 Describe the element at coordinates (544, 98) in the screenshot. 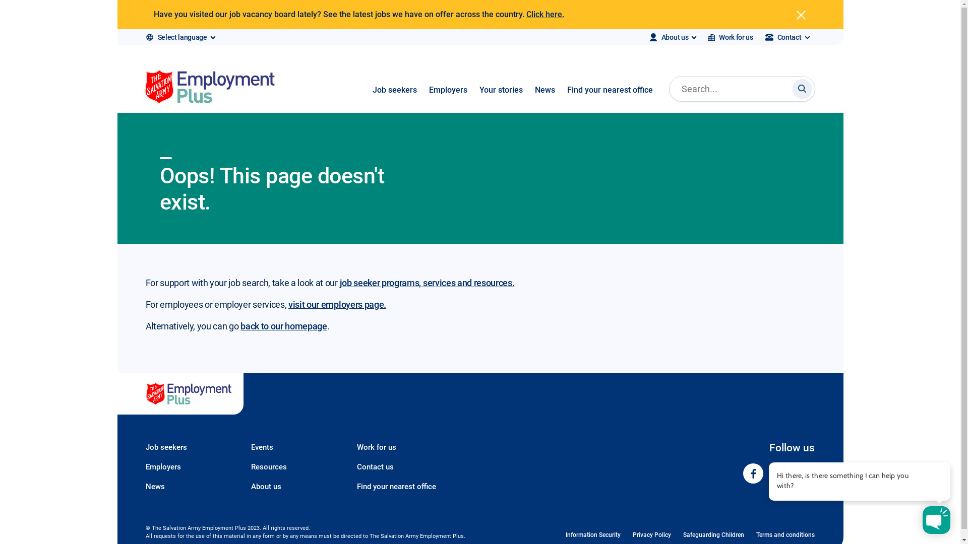

I see `News` at that location.